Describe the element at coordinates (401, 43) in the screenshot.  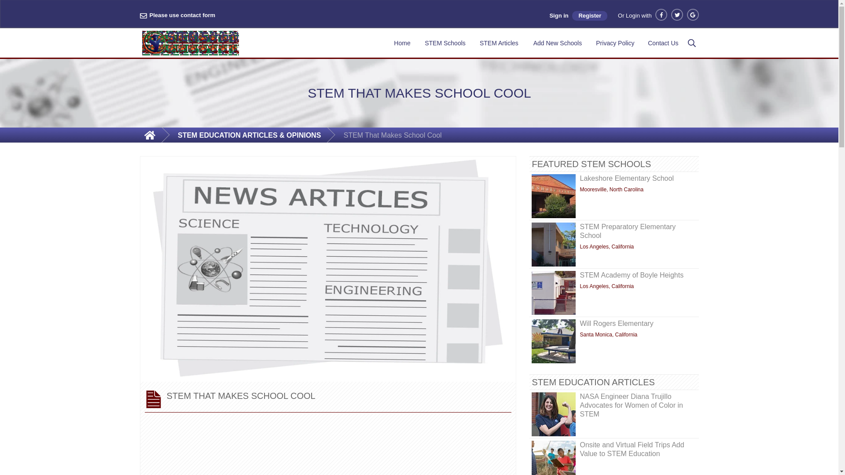
I see `Home` at that location.